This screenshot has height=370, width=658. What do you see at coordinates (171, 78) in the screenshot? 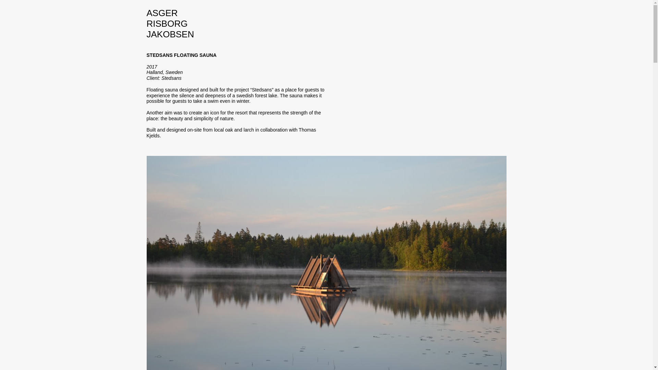
I see `Stedsans` at bounding box center [171, 78].